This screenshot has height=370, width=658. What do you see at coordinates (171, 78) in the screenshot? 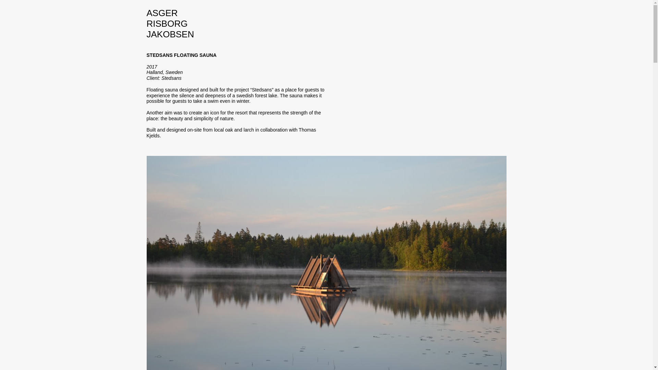
I see `Stedsans` at bounding box center [171, 78].